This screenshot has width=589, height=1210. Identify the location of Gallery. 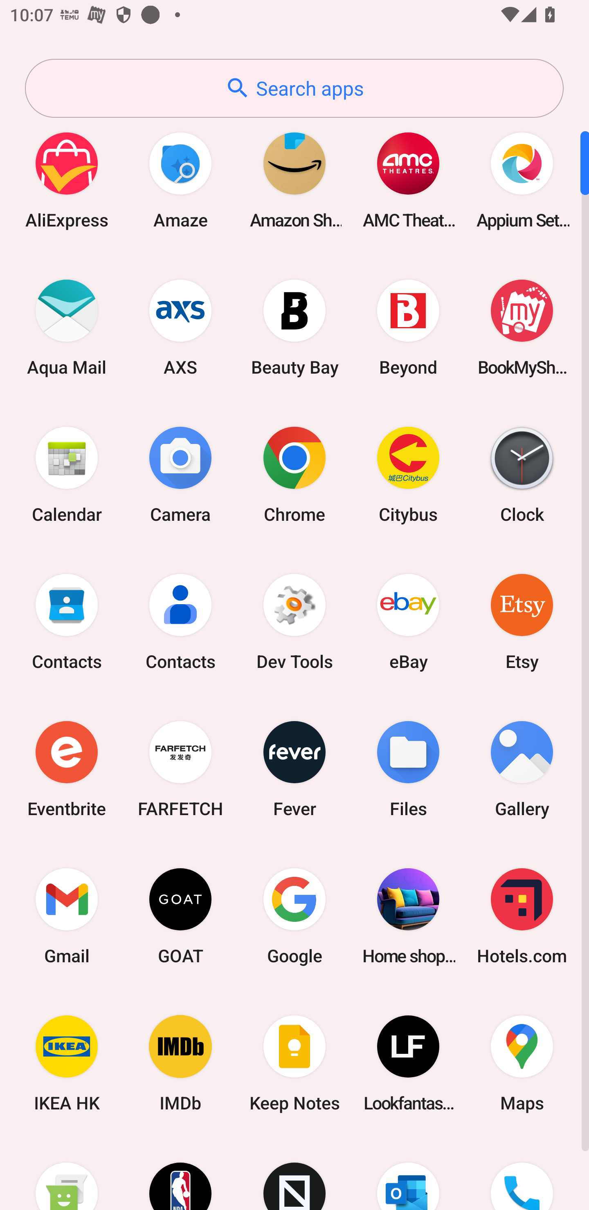
(522, 769).